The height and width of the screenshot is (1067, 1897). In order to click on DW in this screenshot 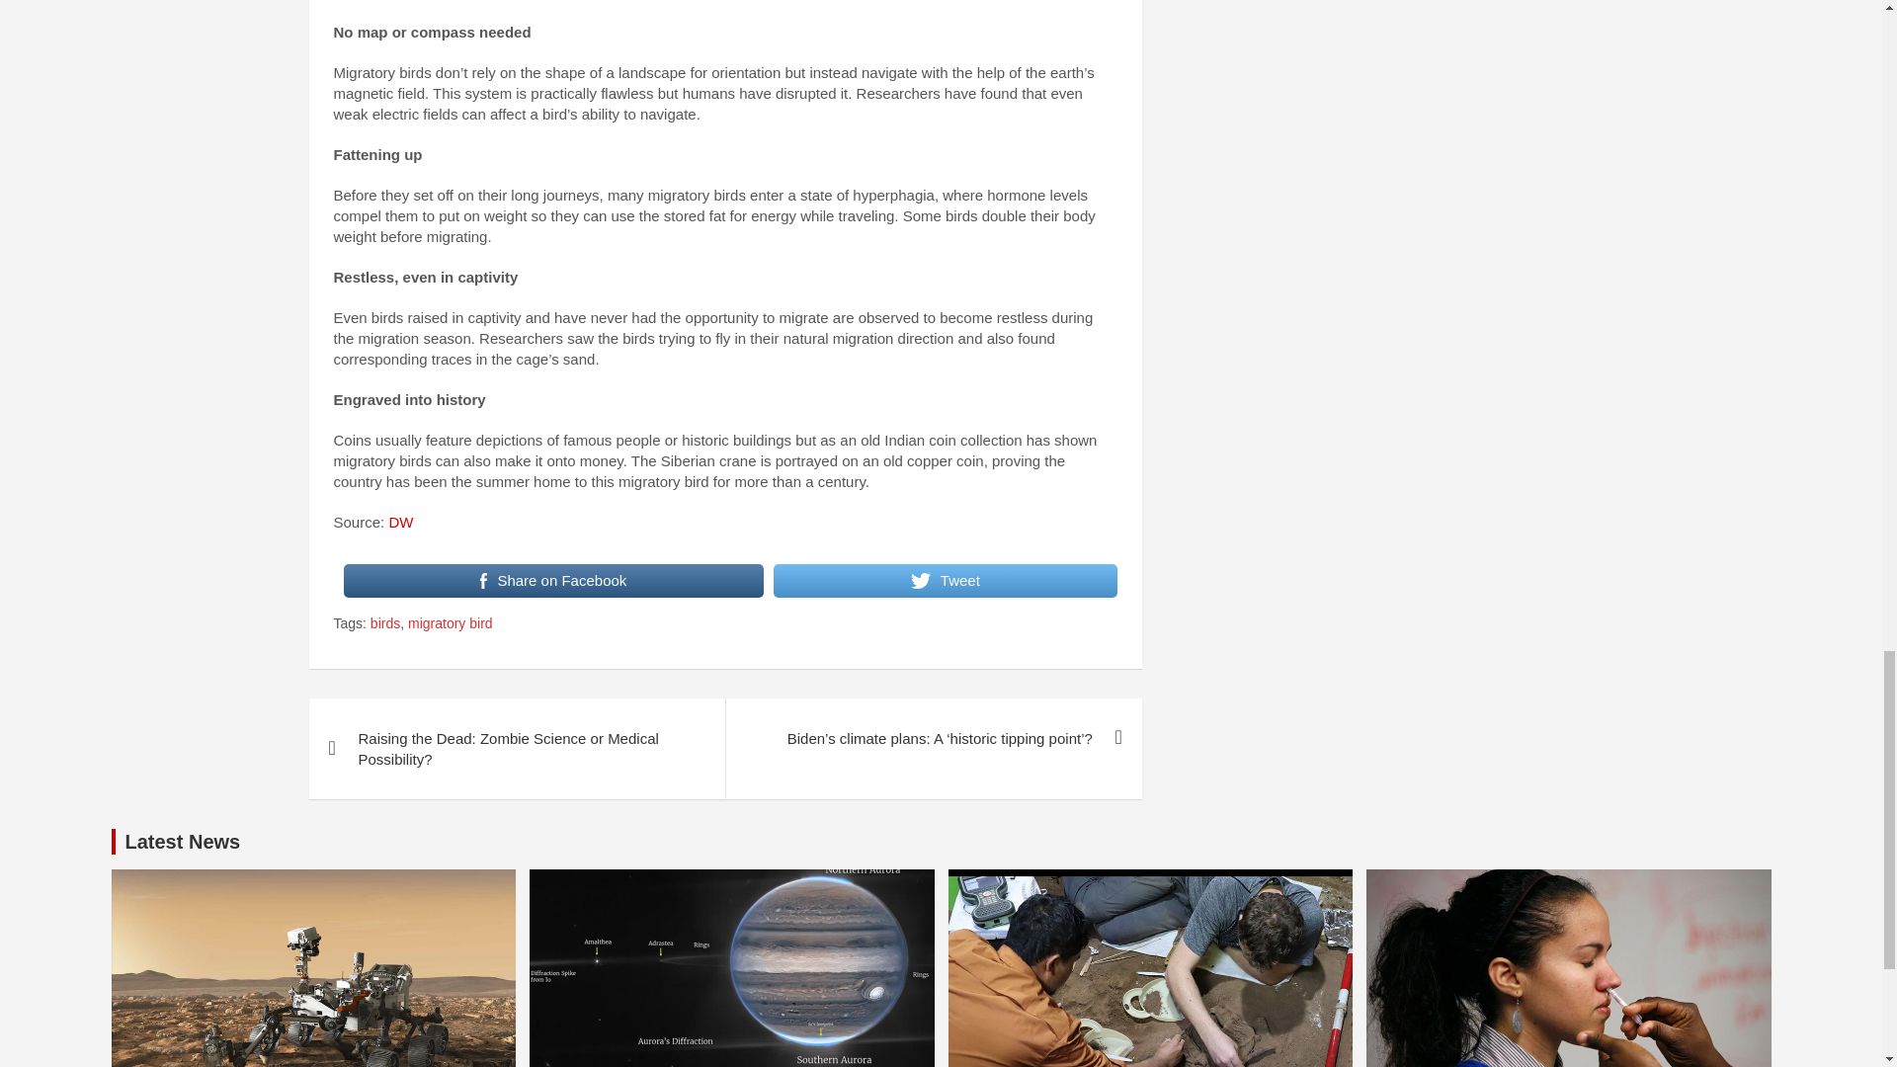, I will do `click(401, 522)`.